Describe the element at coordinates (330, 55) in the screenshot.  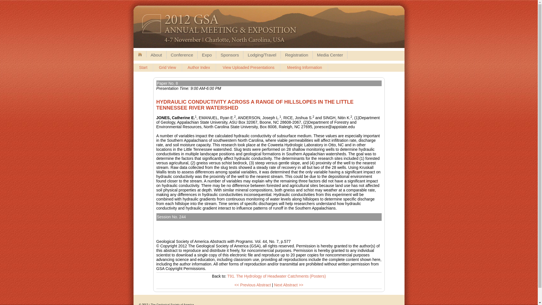
I see `Media Center` at that location.